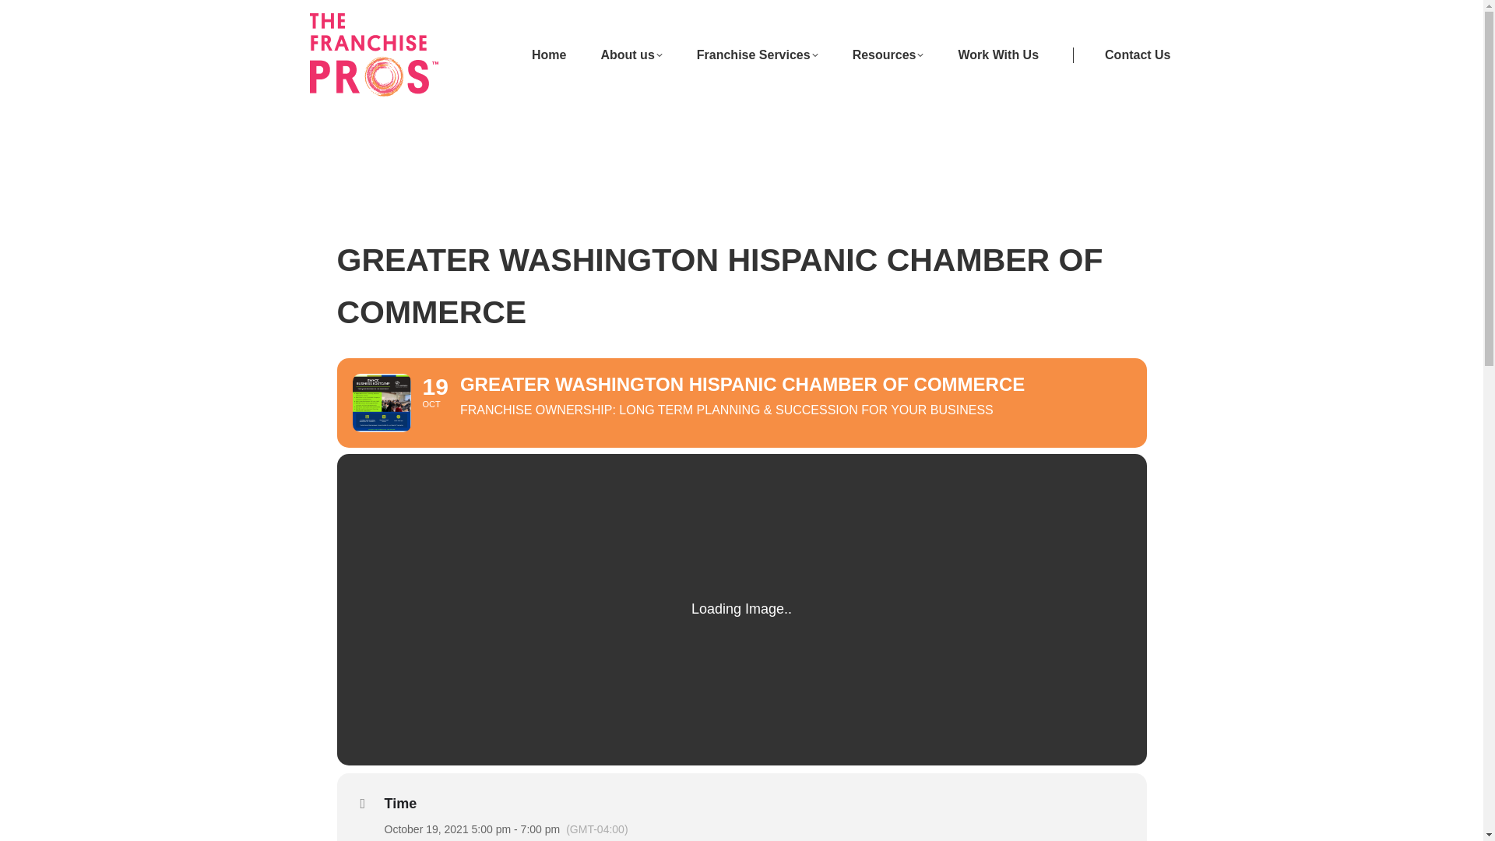 The width and height of the screenshot is (1495, 841). Describe the element at coordinates (549, 55) in the screenshot. I see `Home` at that location.